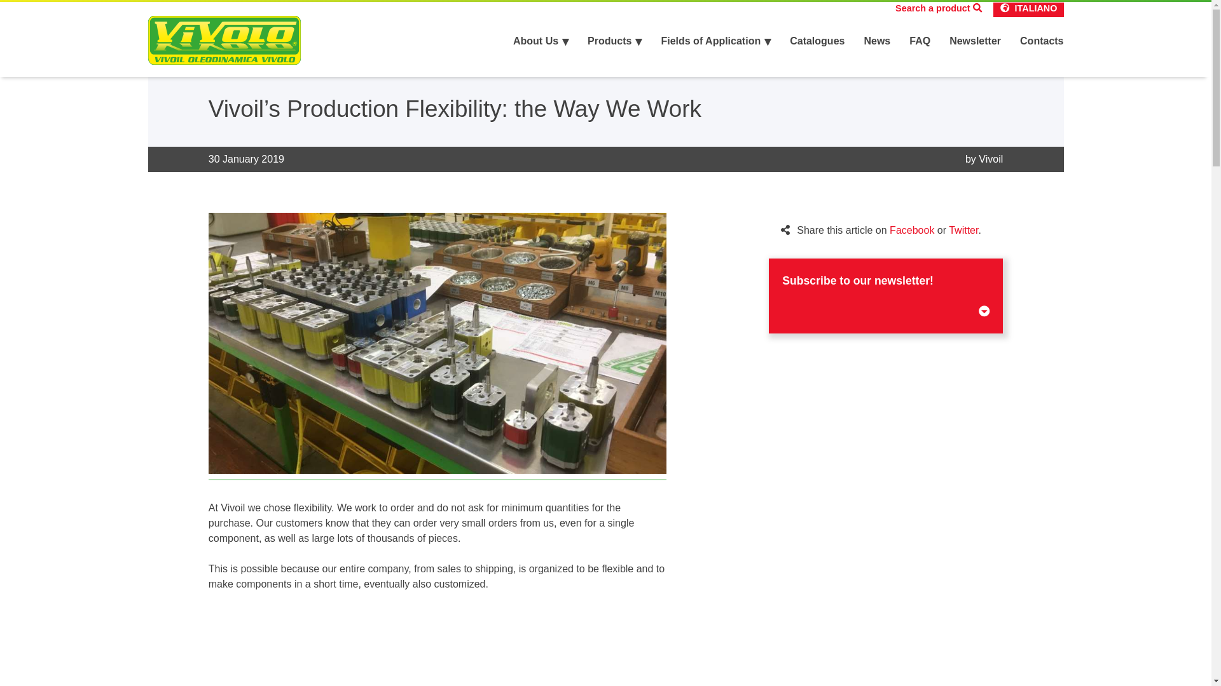 Image resolution: width=1221 pixels, height=686 pixels. I want to click on FAQ, so click(920, 41).